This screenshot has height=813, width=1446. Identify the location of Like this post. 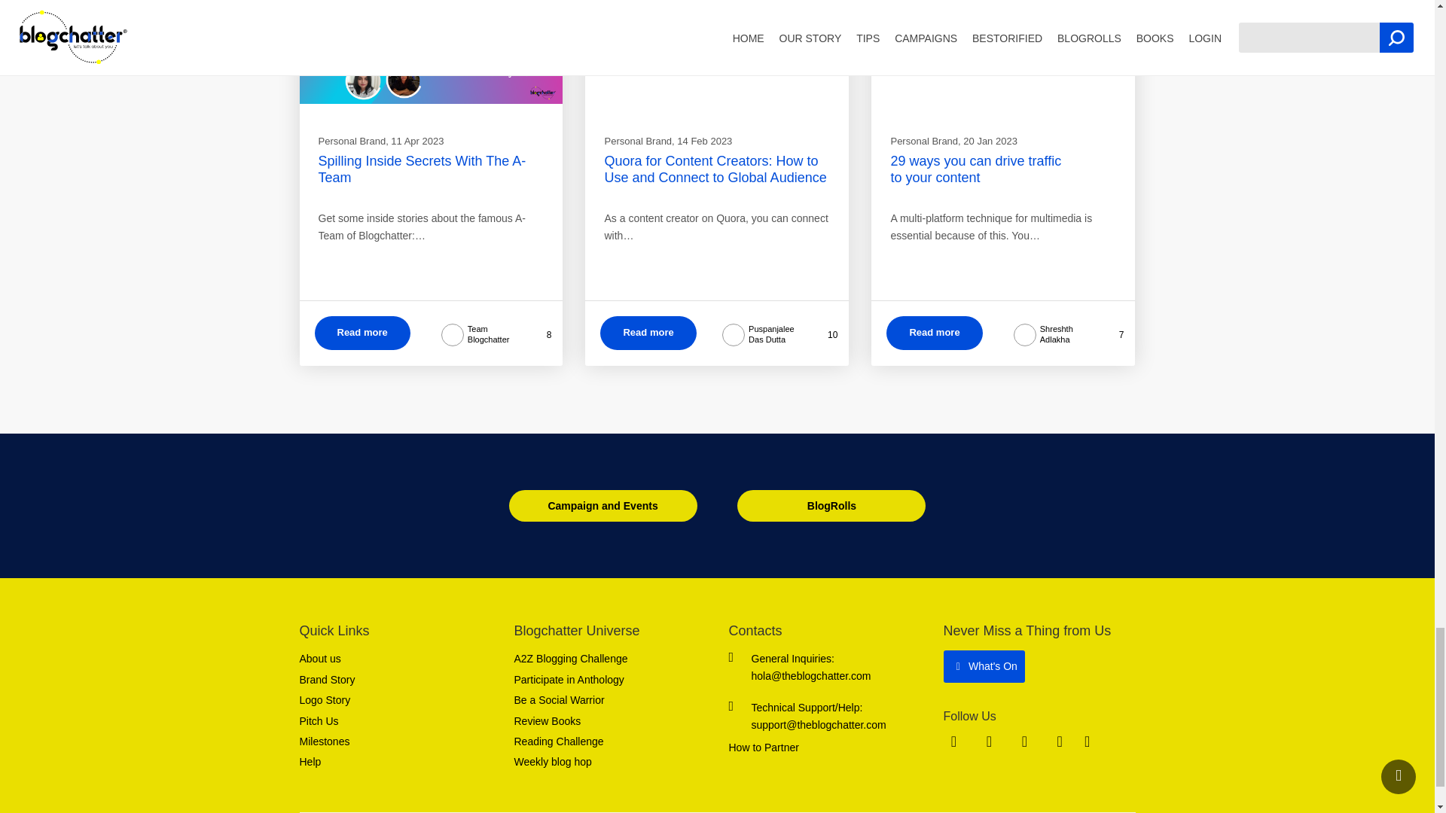
(1109, 334).